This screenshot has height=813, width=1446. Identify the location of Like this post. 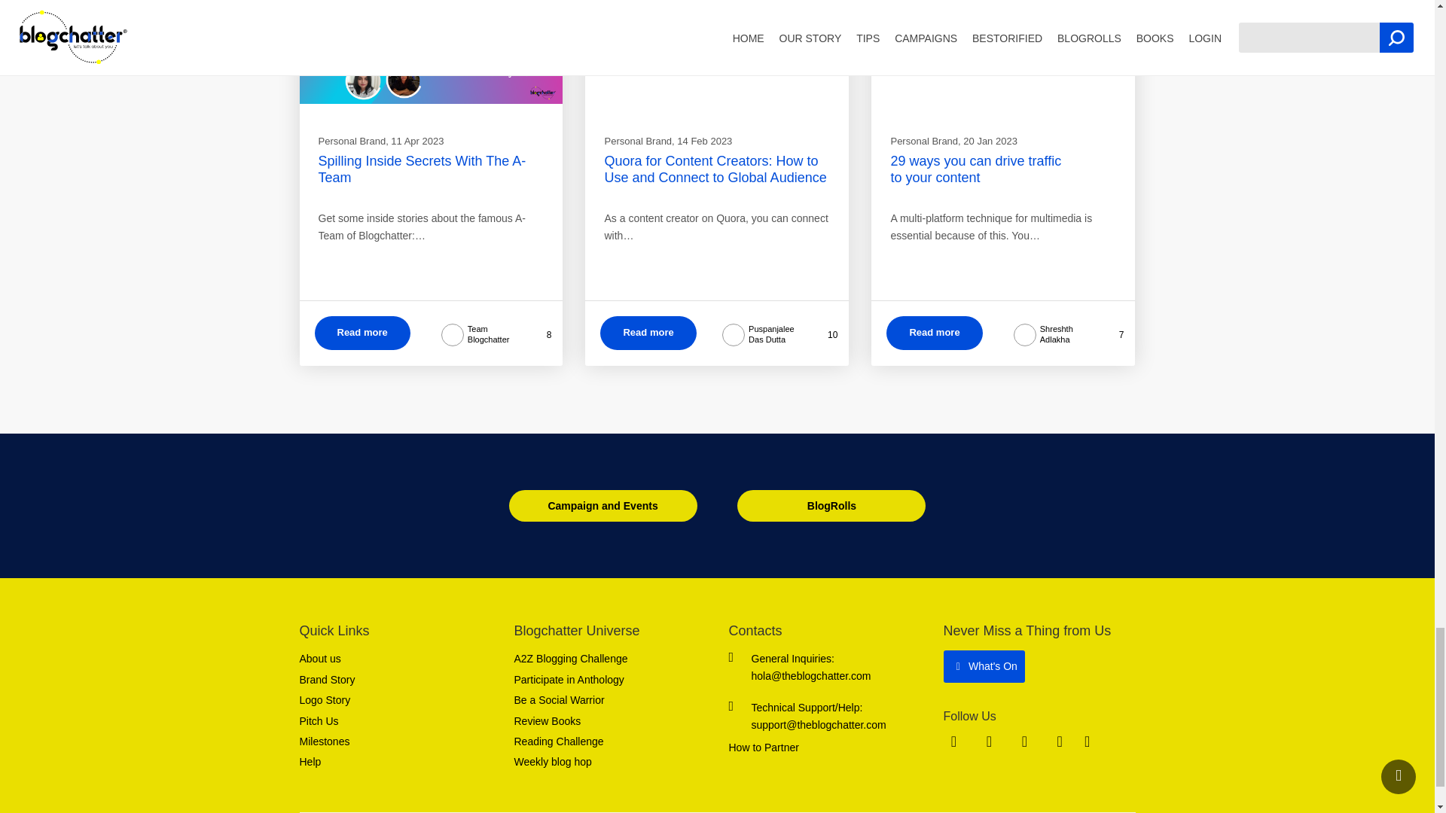
(1109, 334).